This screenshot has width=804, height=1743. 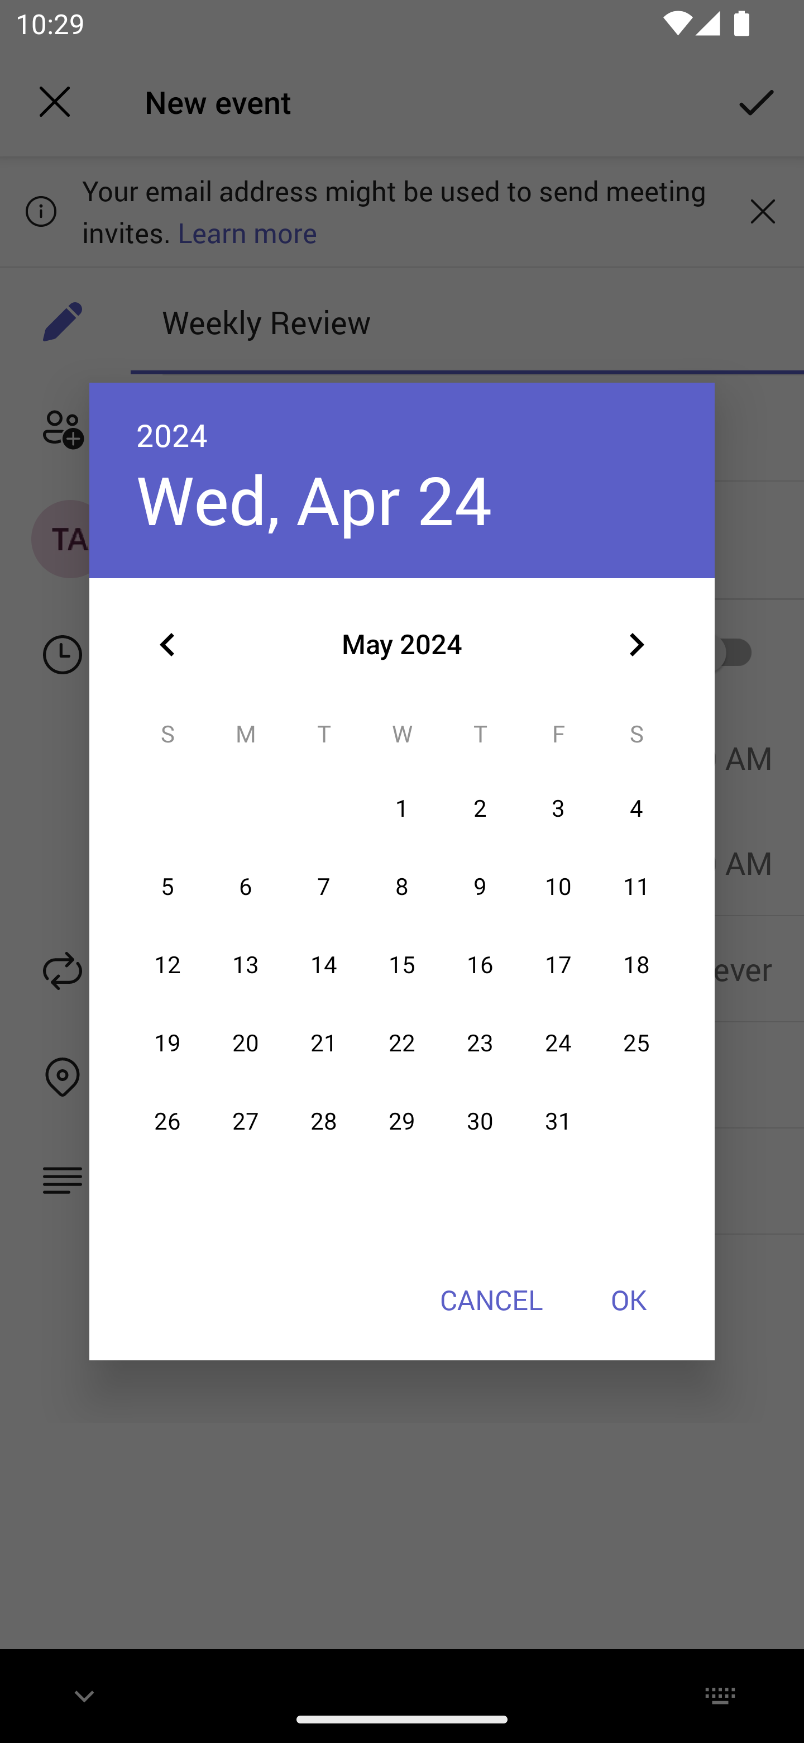 What do you see at coordinates (636, 887) in the screenshot?
I see `11 11 May 2024` at bounding box center [636, 887].